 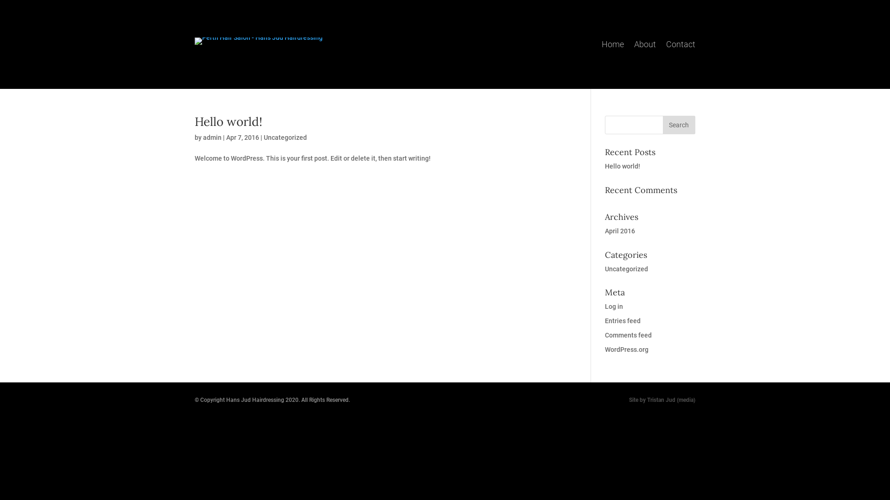 I want to click on Uncategorized, so click(x=627, y=269).